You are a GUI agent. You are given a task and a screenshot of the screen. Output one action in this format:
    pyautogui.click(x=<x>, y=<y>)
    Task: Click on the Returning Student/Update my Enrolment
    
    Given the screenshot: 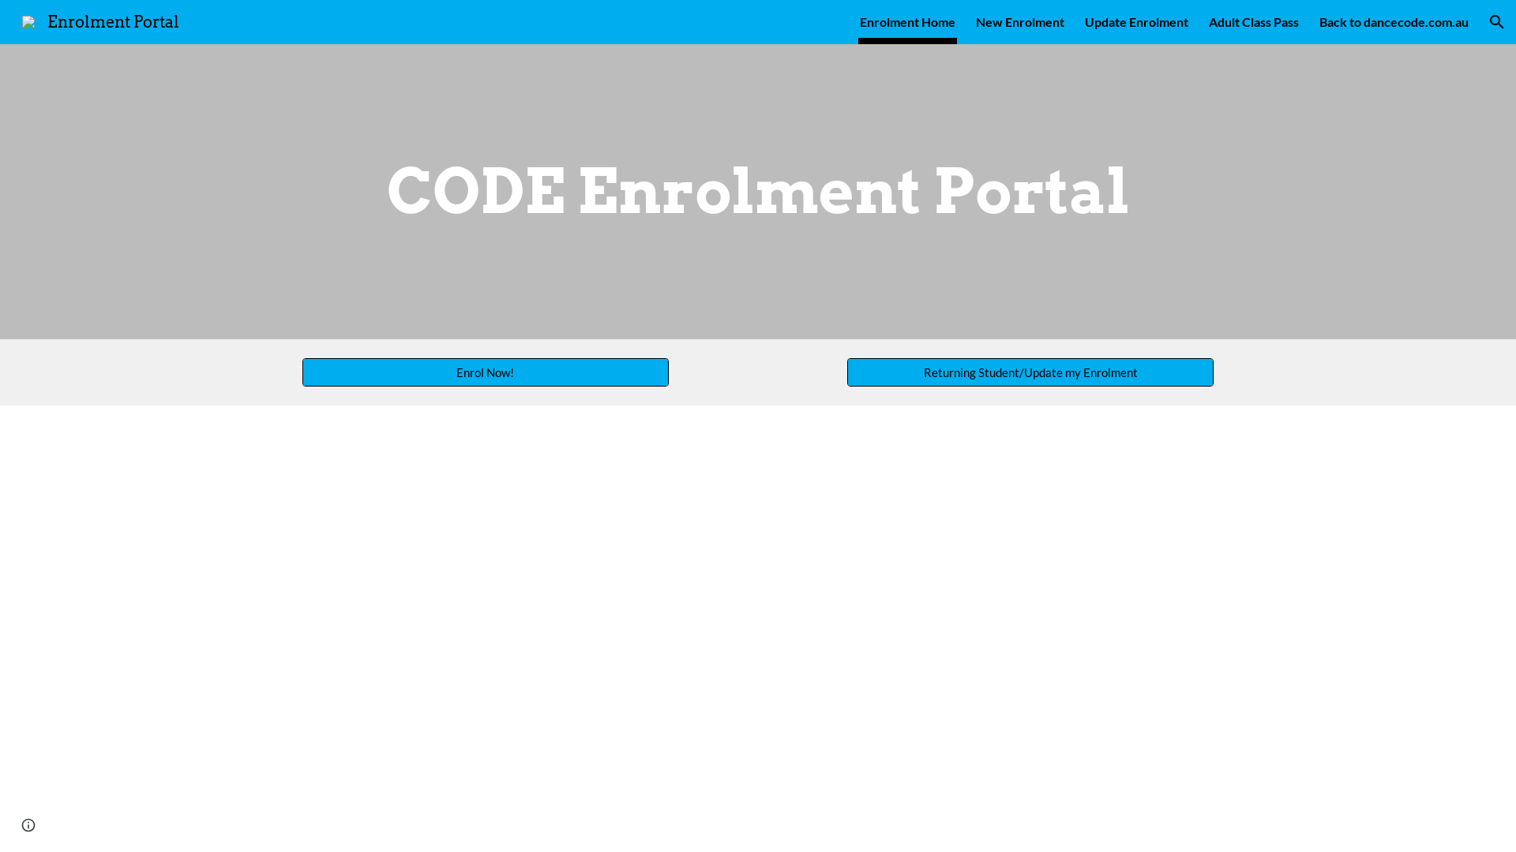 What is the action you would take?
    pyautogui.click(x=1030, y=372)
    